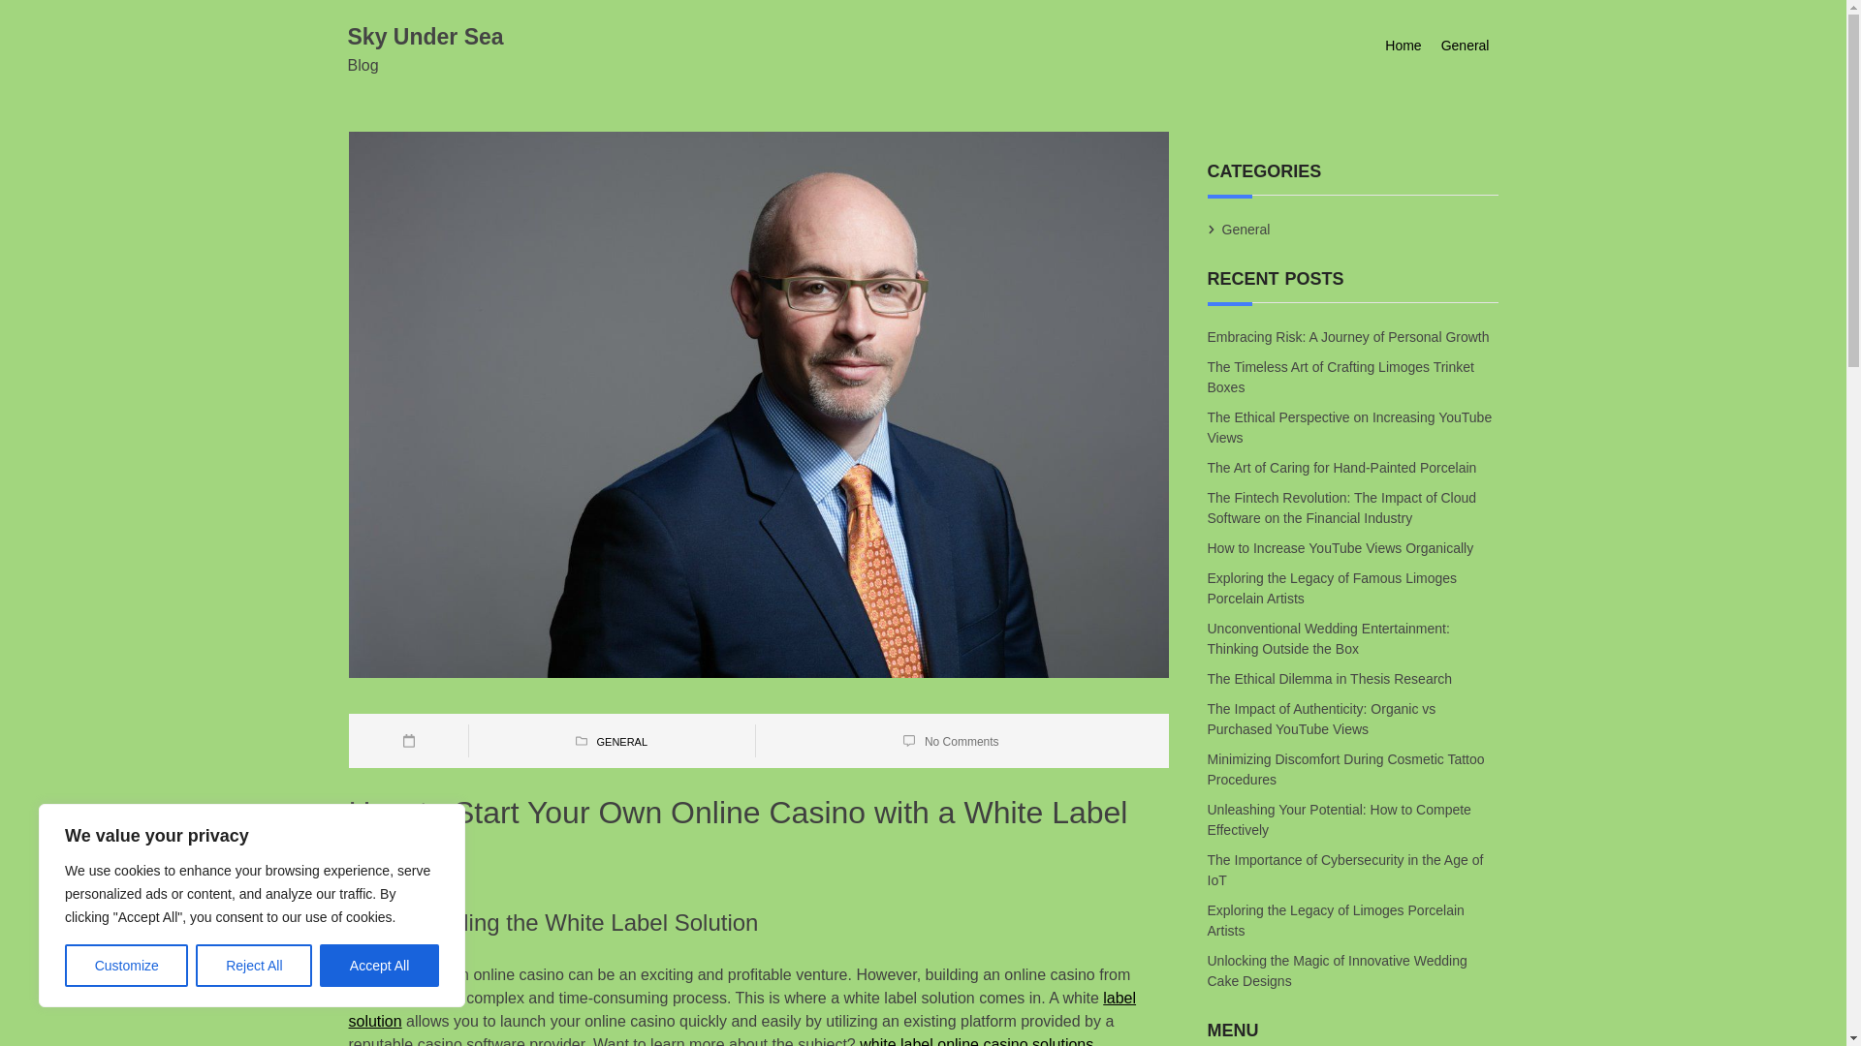 The image size is (1861, 1046). Describe the element at coordinates (742, 1009) in the screenshot. I see `label solution` at that location.